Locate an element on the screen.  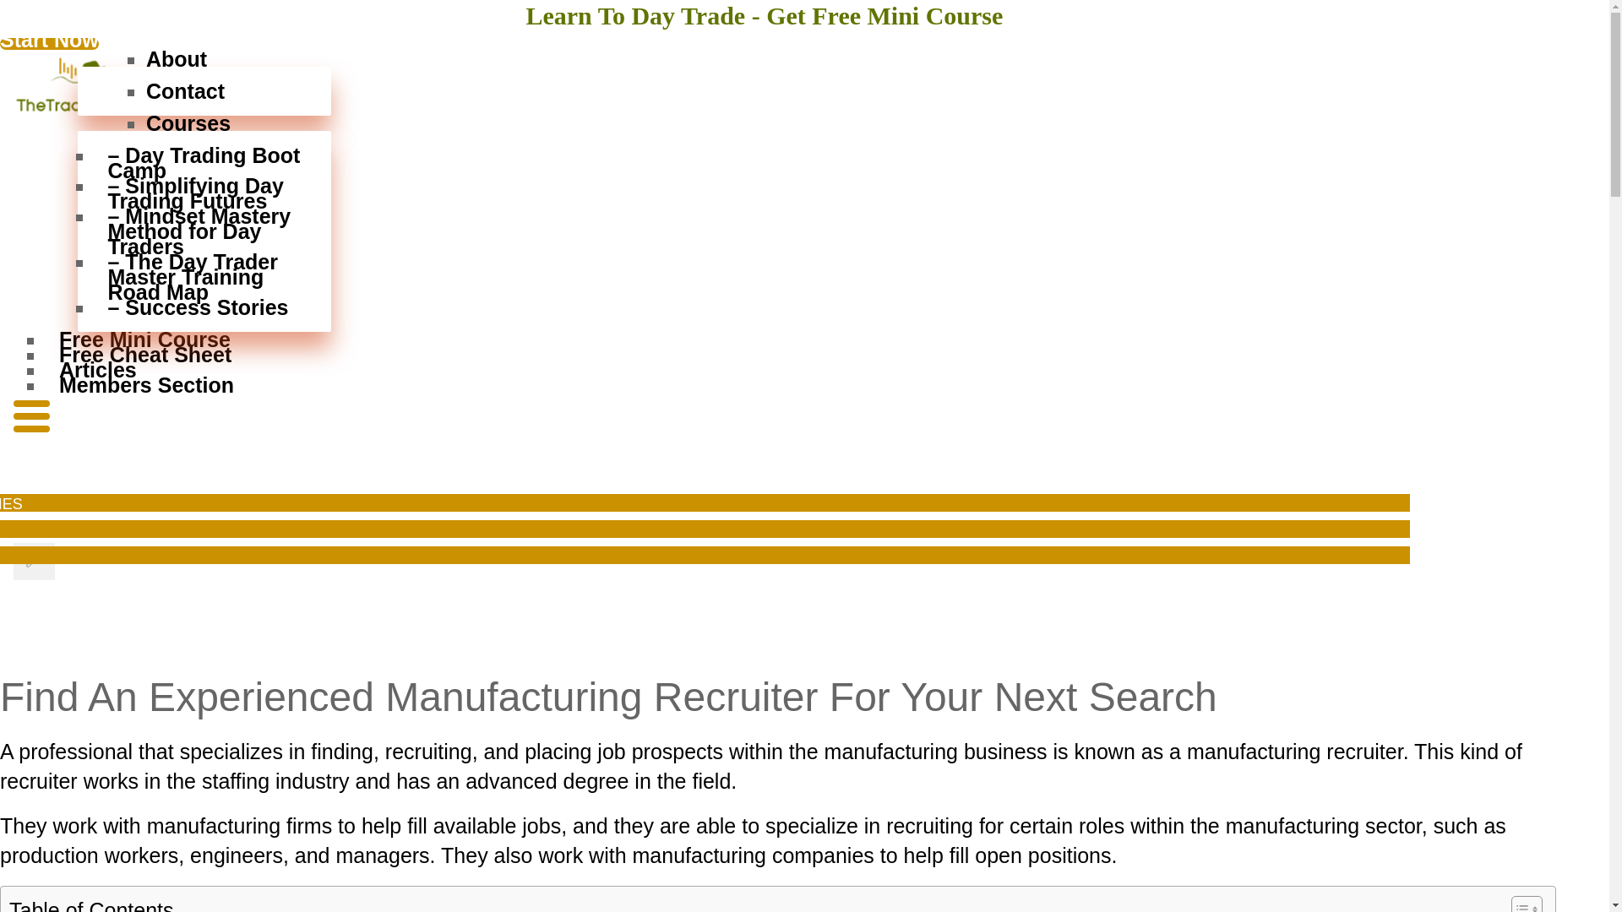
Start Now is located at coordinates (49, 44).